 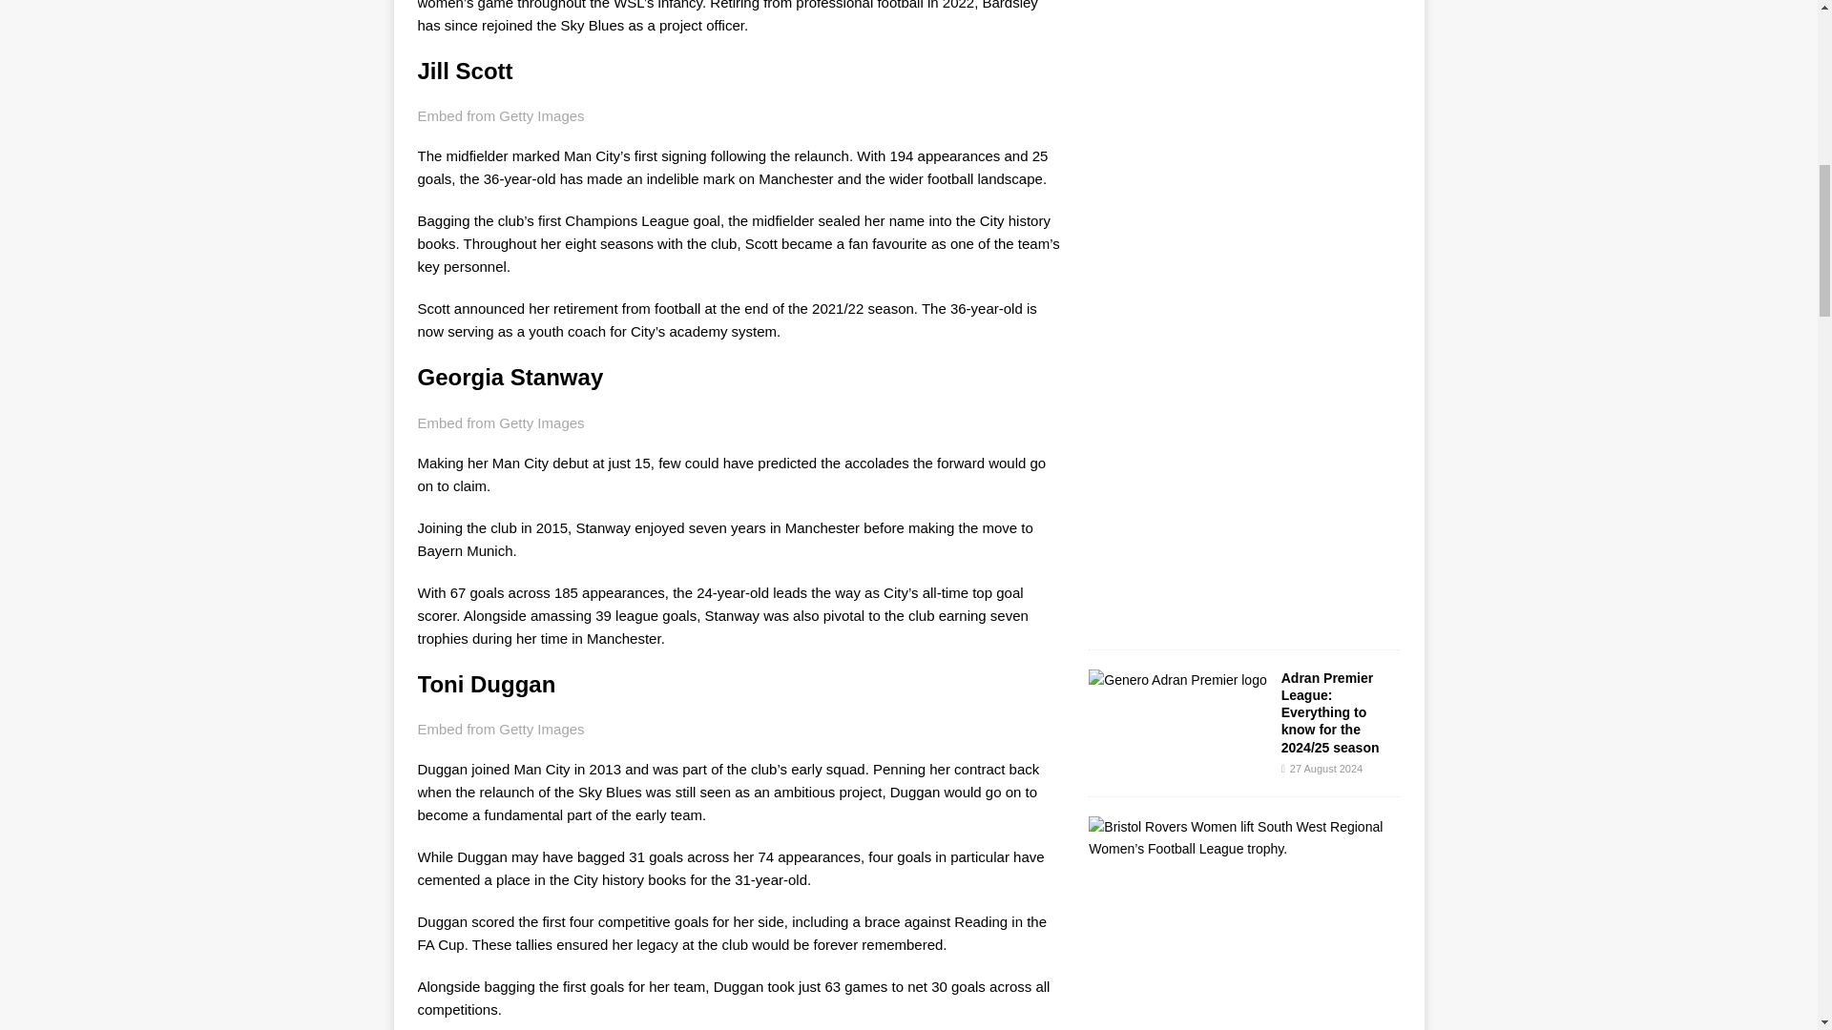 What do you see at coordinates (500, 729) in the screenshot?
I see `Embed from Getty Images` at bounding box center [500, 729].